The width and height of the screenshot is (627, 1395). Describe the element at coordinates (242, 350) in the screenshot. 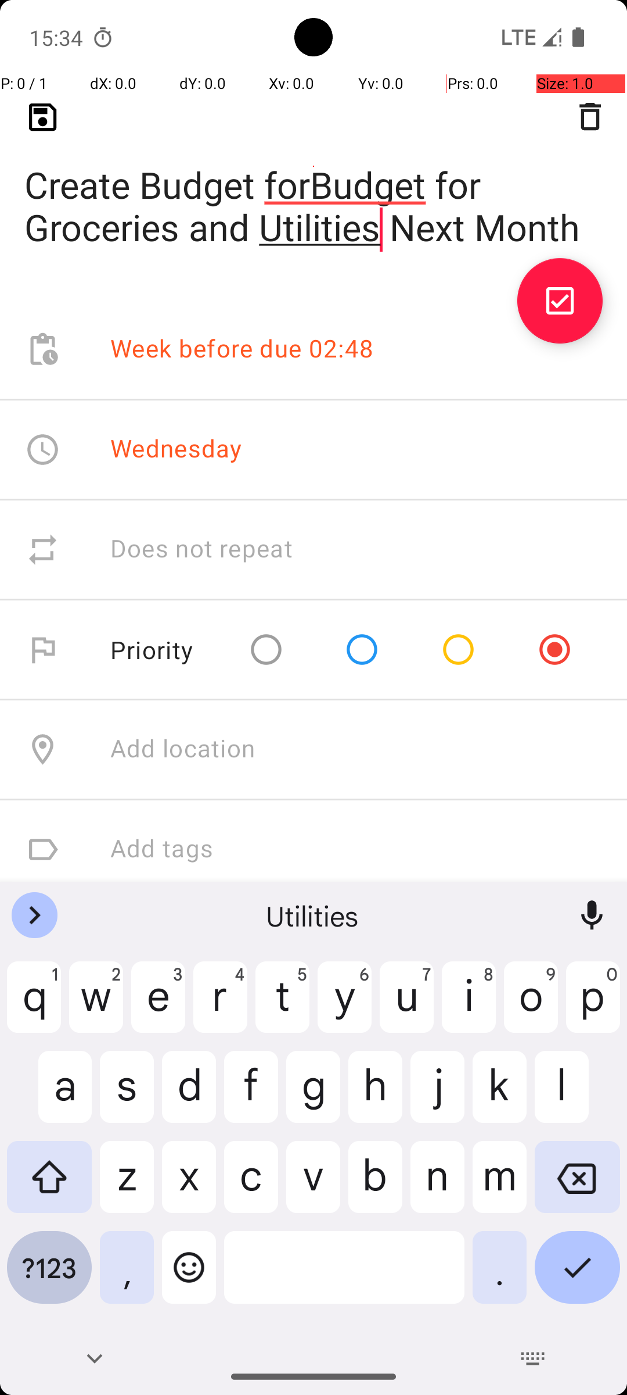

I see `Week before due 02:48` at that location.